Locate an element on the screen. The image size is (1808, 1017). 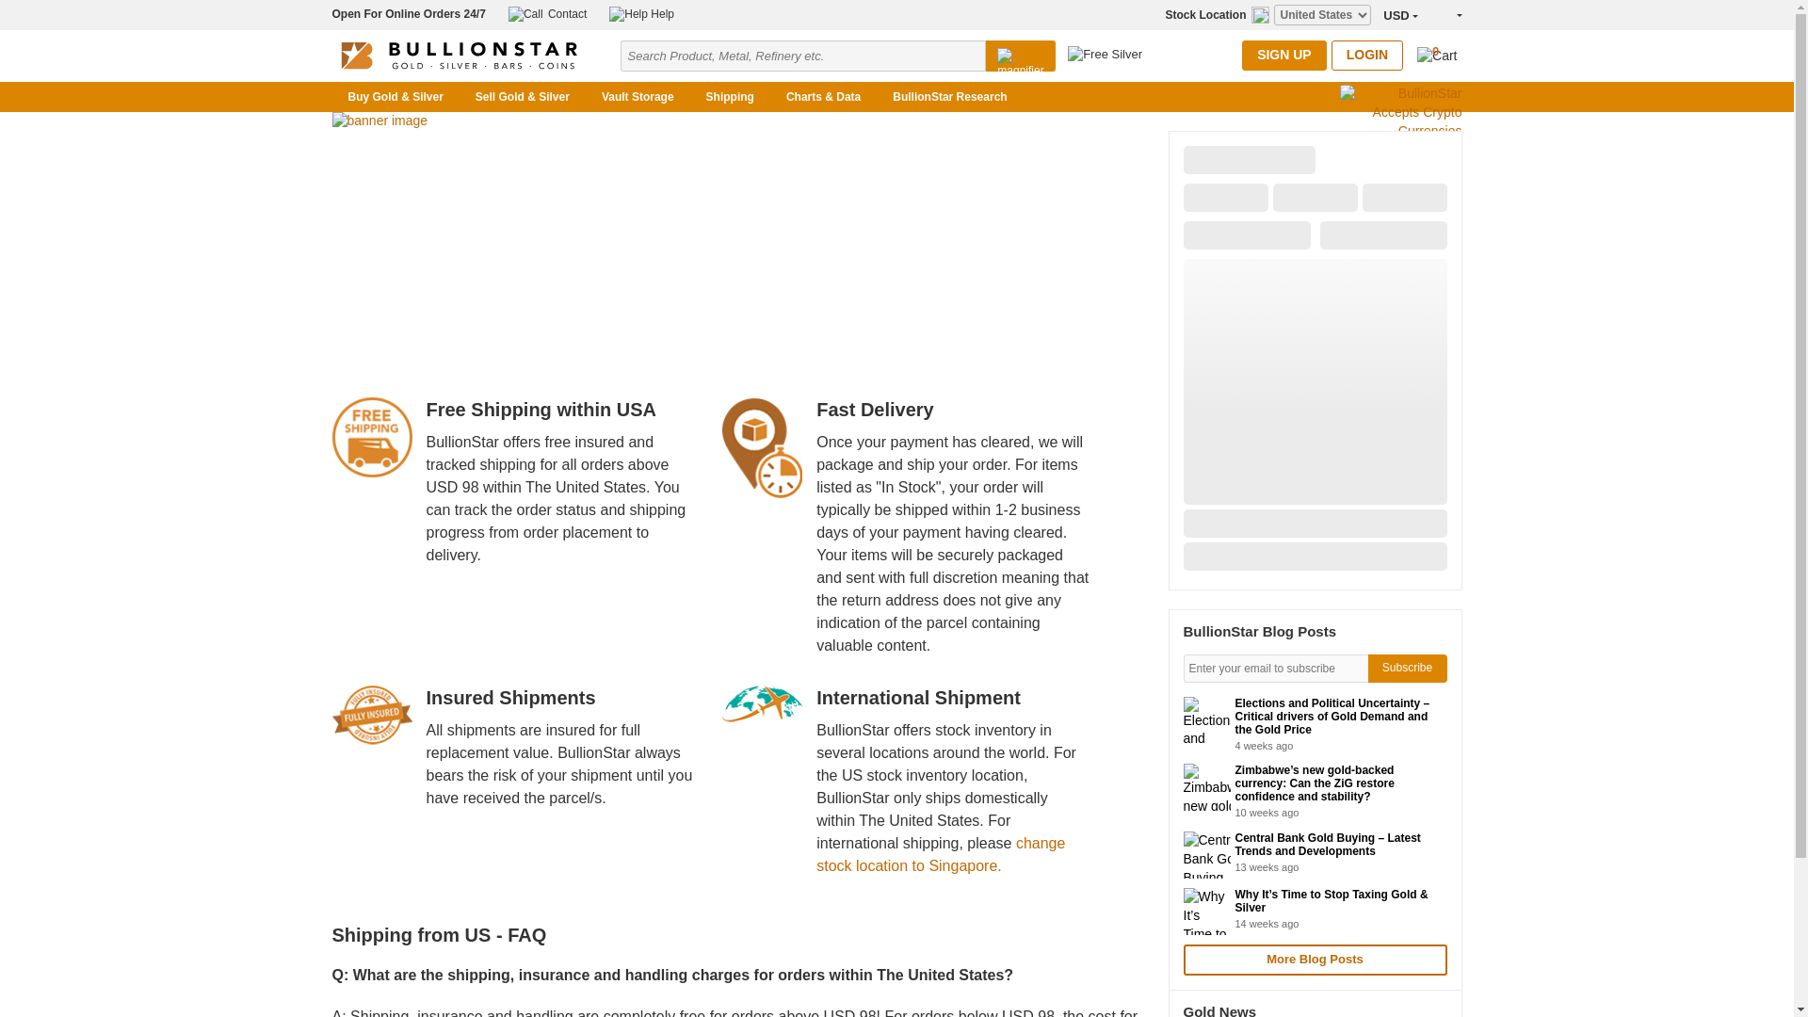
SIGN UP is located at coordinates (1284, 55).